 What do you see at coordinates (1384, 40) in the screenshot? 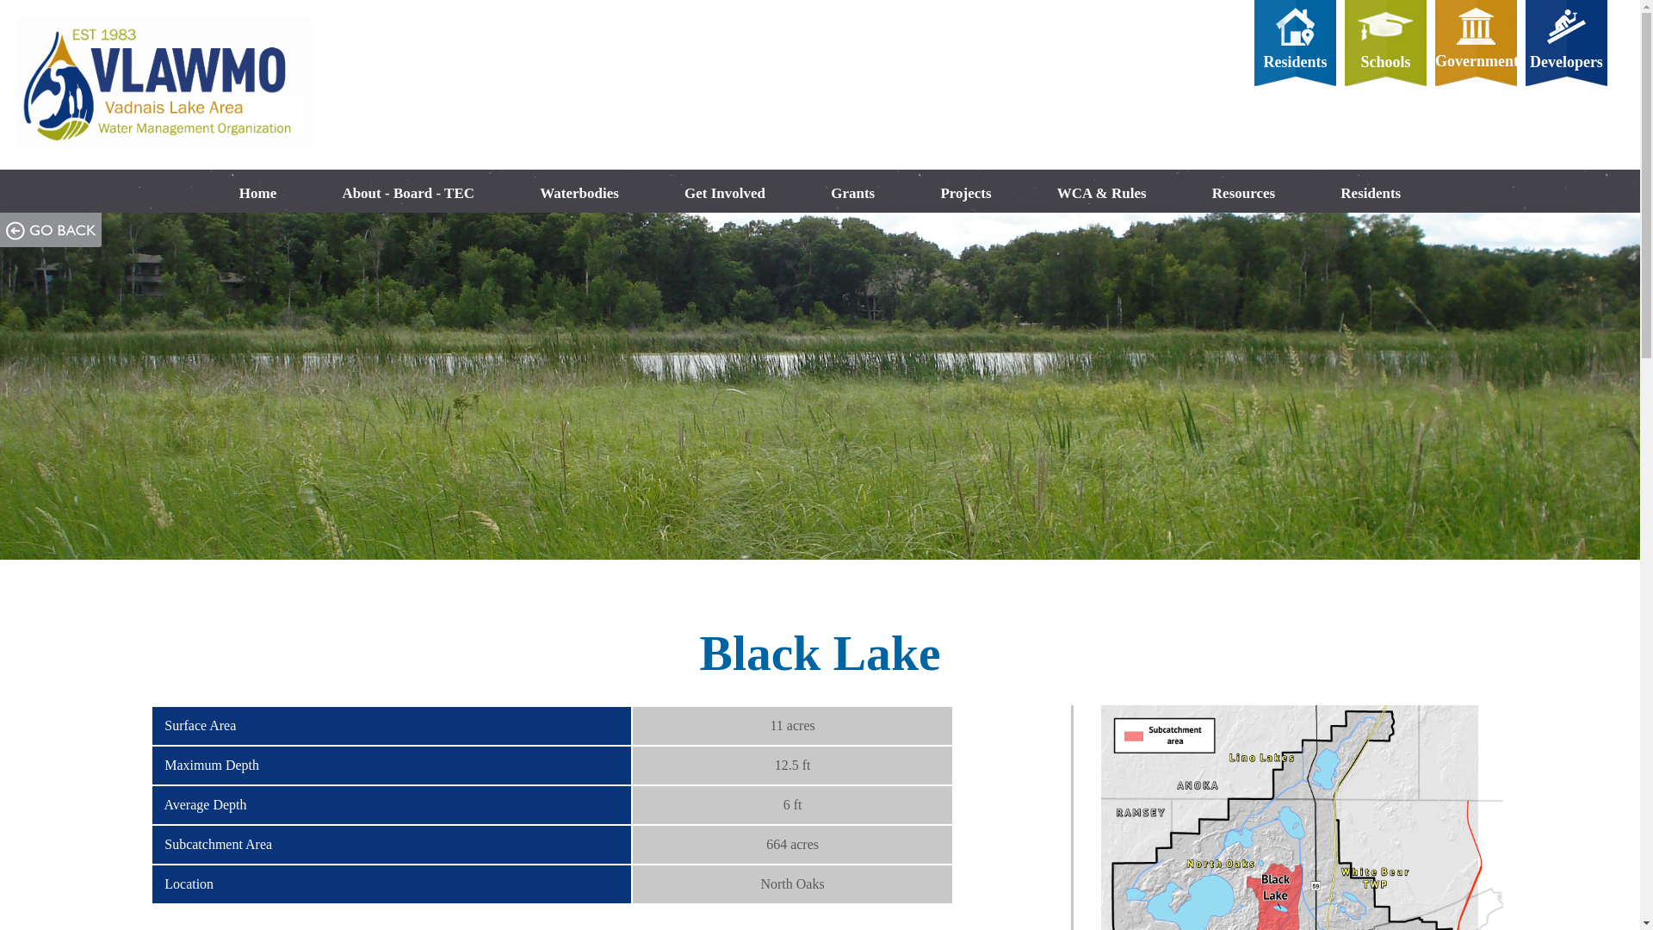
I see `Resources for Students` at bounding box center [1384, 40].